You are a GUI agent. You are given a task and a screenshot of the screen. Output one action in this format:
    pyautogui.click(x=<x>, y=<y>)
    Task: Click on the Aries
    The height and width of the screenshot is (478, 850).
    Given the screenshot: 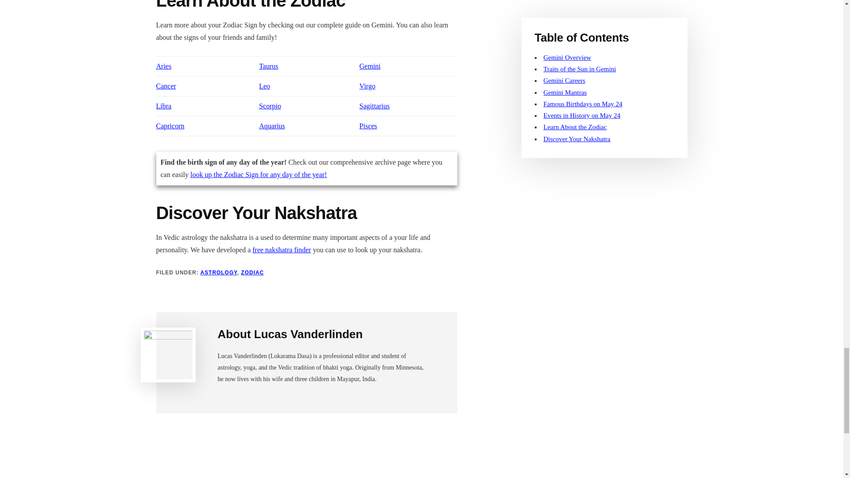 What is the action you would take?
    pyautogui.click(x=163, y=66)
    